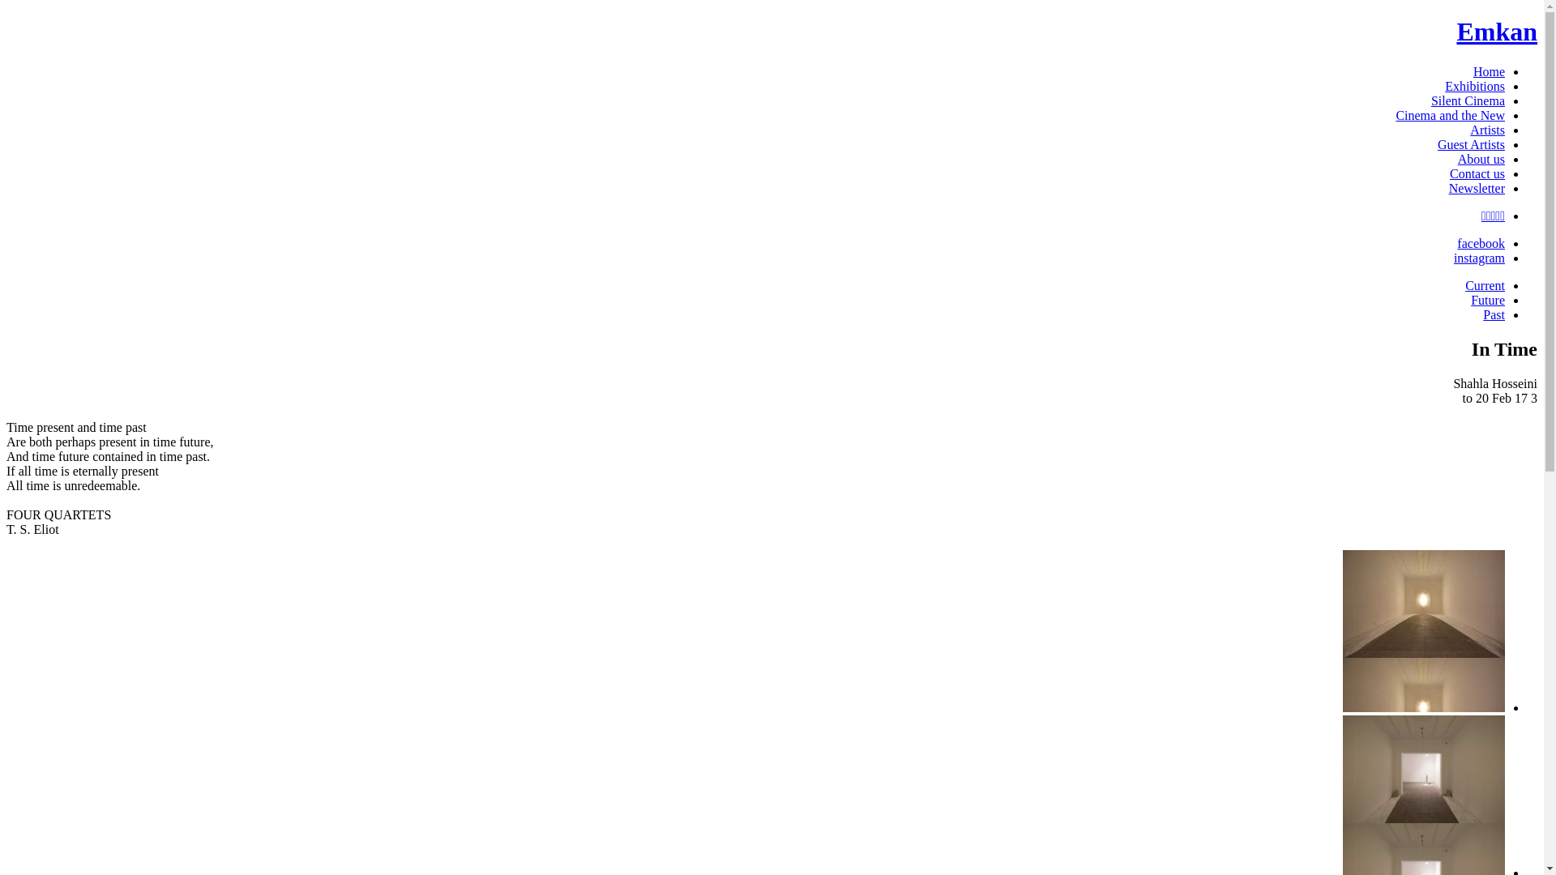 The width and height of the screenshot is (1556, 875). I want to click on Newsletter, so click(1477, 188).